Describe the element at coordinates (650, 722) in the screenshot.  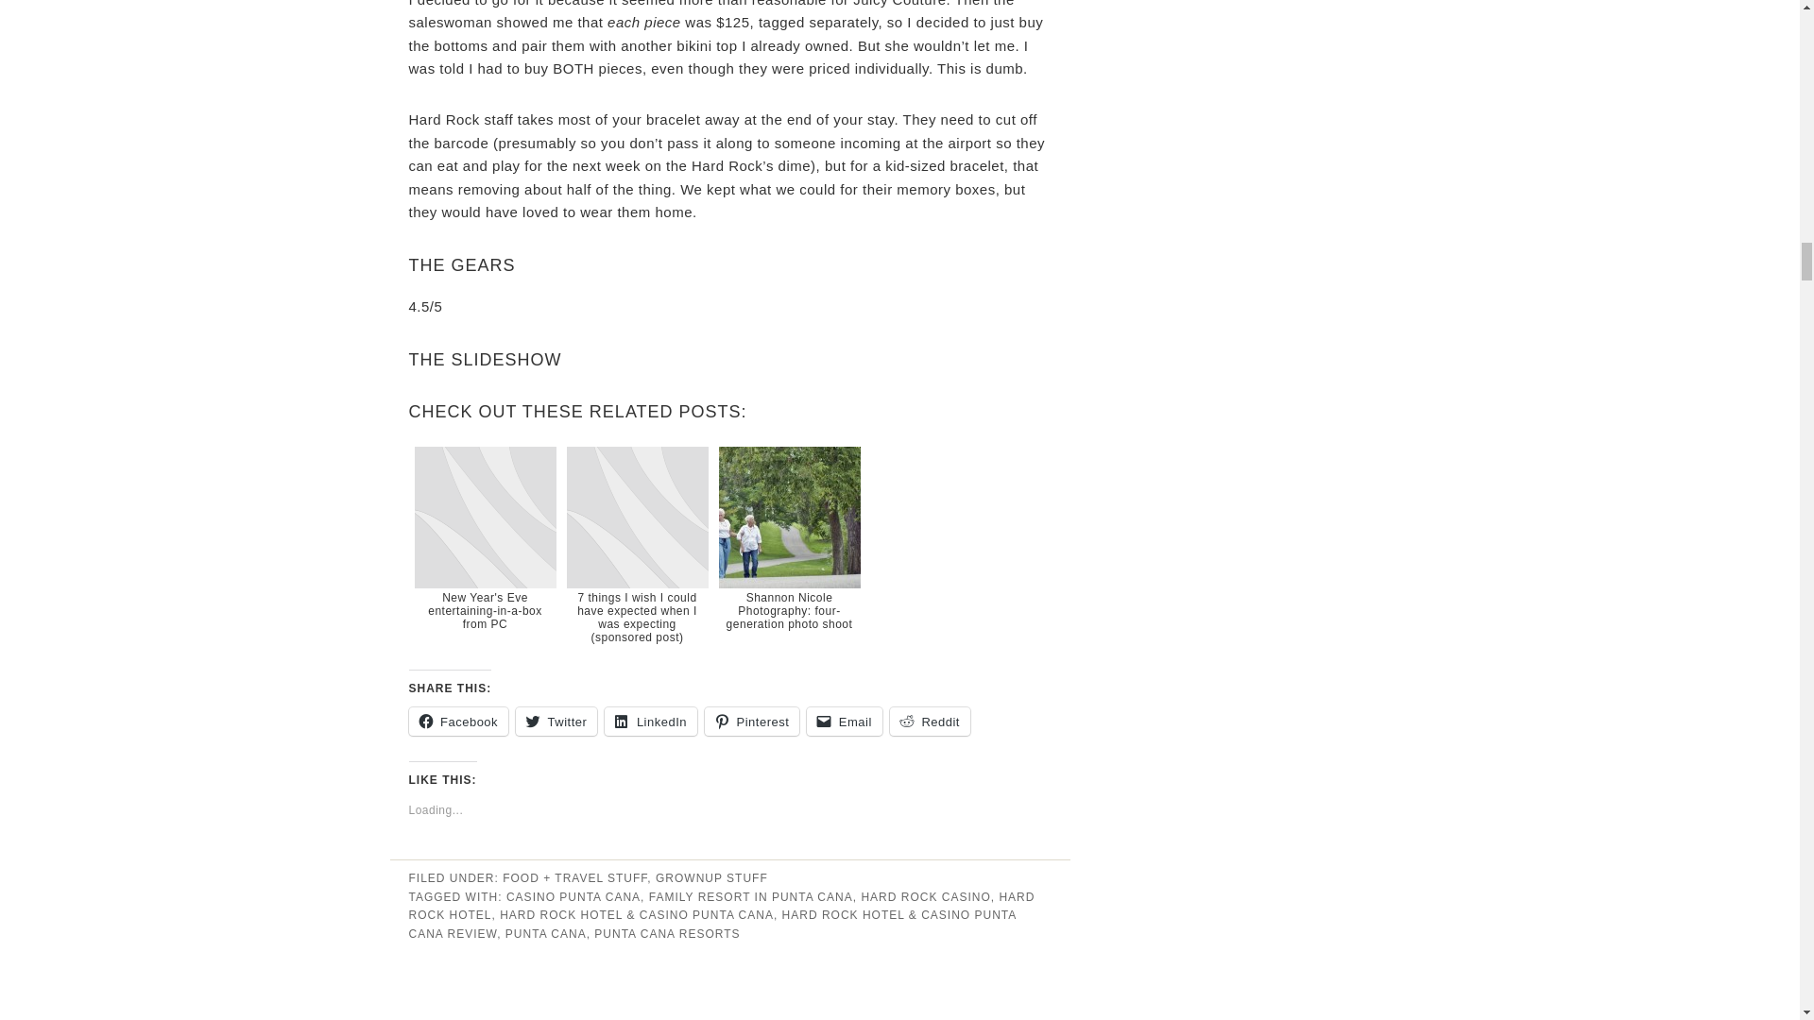
I see `Click to share on LinkedIn` at that location.